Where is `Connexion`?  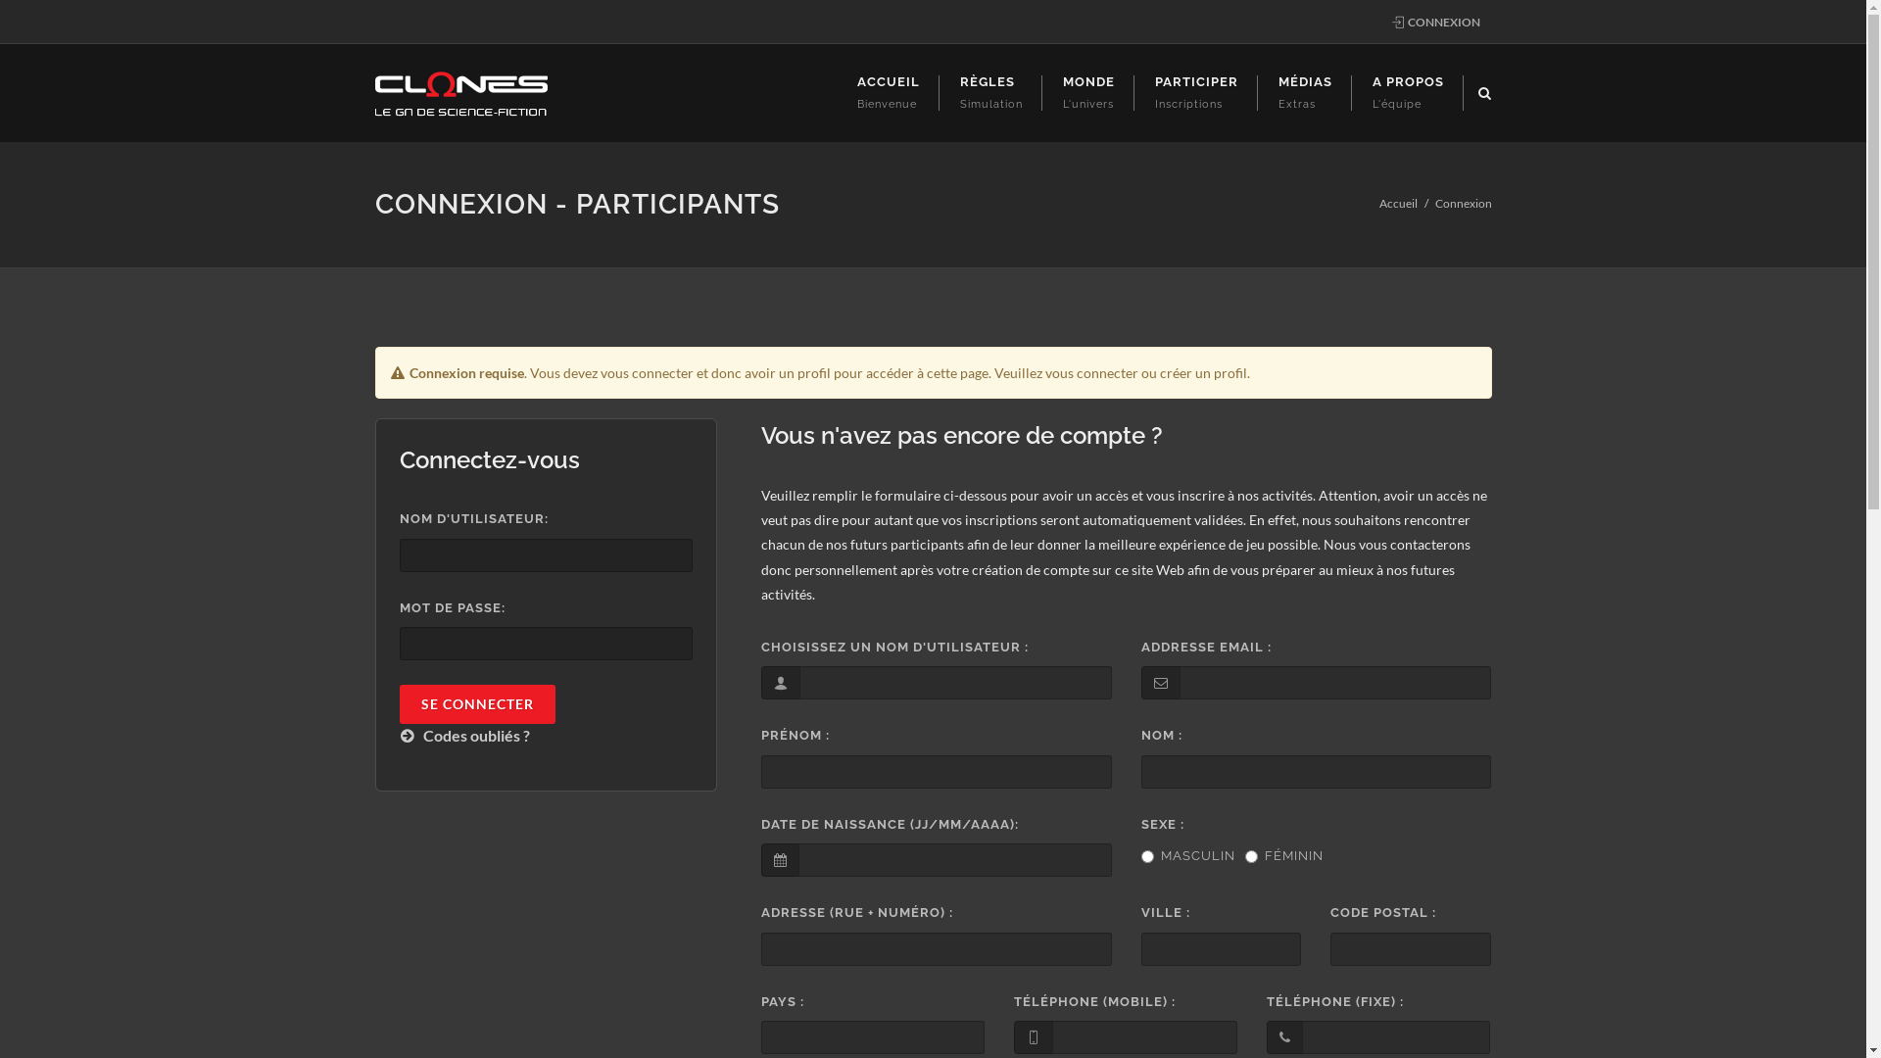 Connexion is located at coordinates (1463, 204).